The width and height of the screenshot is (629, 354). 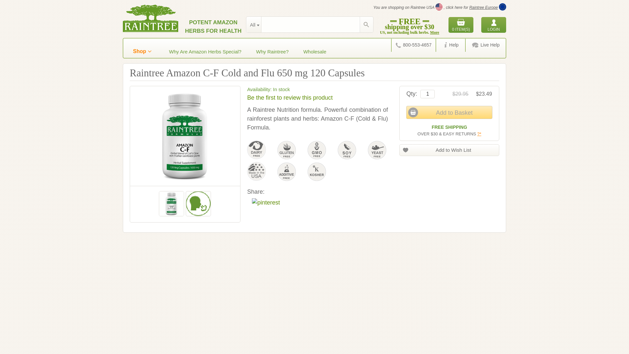 What do you see at coordinates (205, 52) in the screenshot?
I see `Why Are Amazon Herbs Special?` at bounding box center [205, 52].